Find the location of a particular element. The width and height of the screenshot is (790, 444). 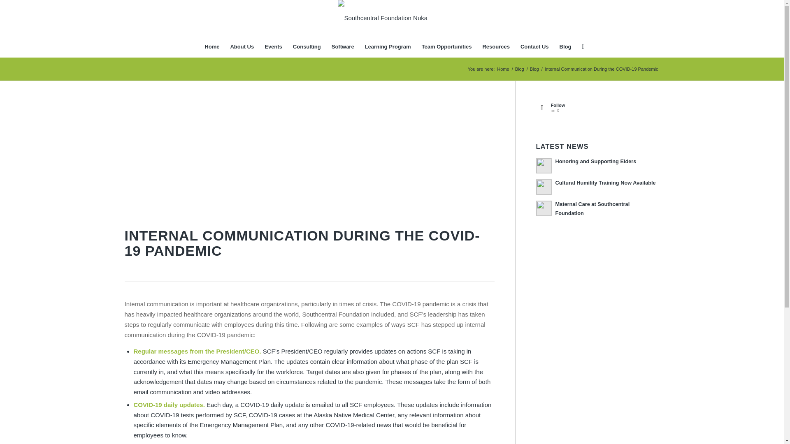

Blog is located at coordinates (519, 69).